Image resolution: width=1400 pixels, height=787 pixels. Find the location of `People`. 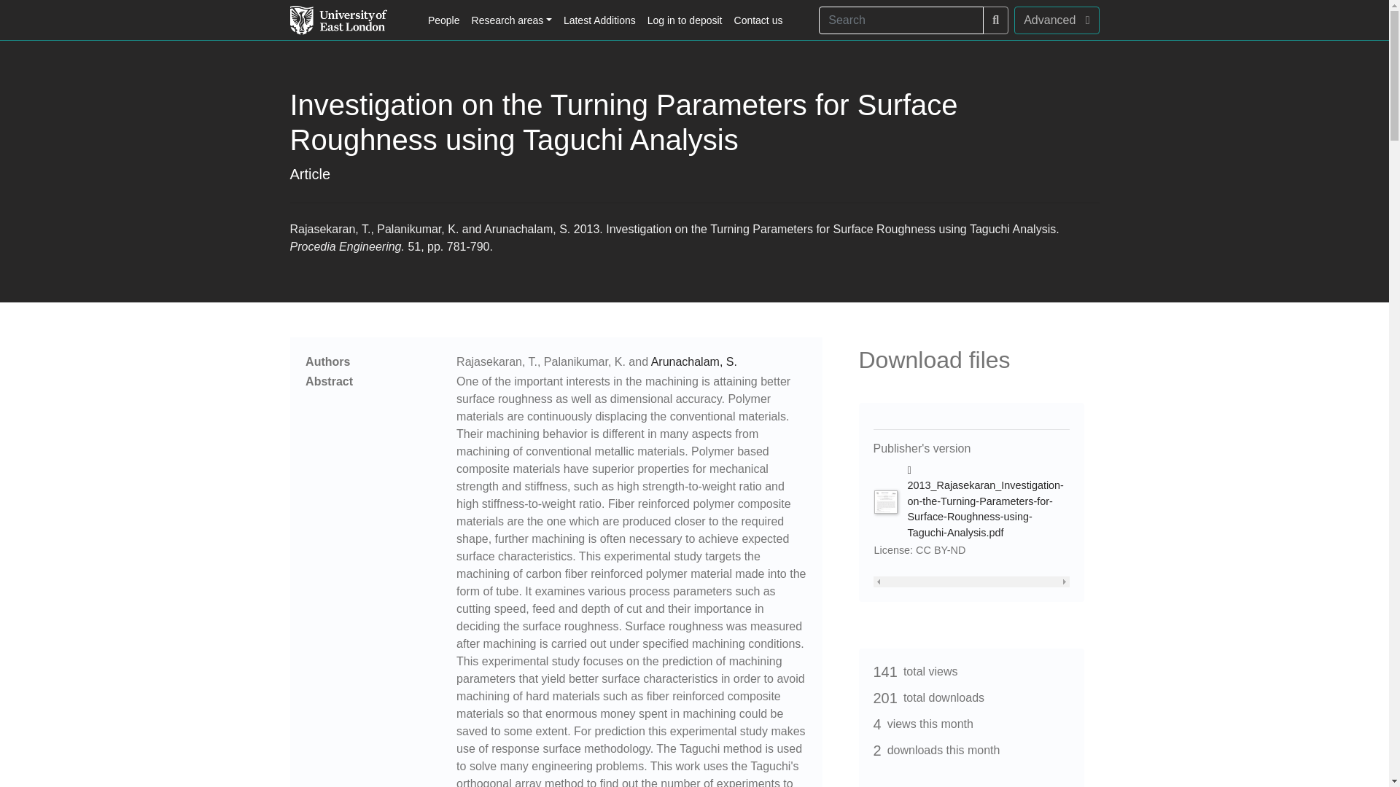

People is located at coordinates (444, 20).